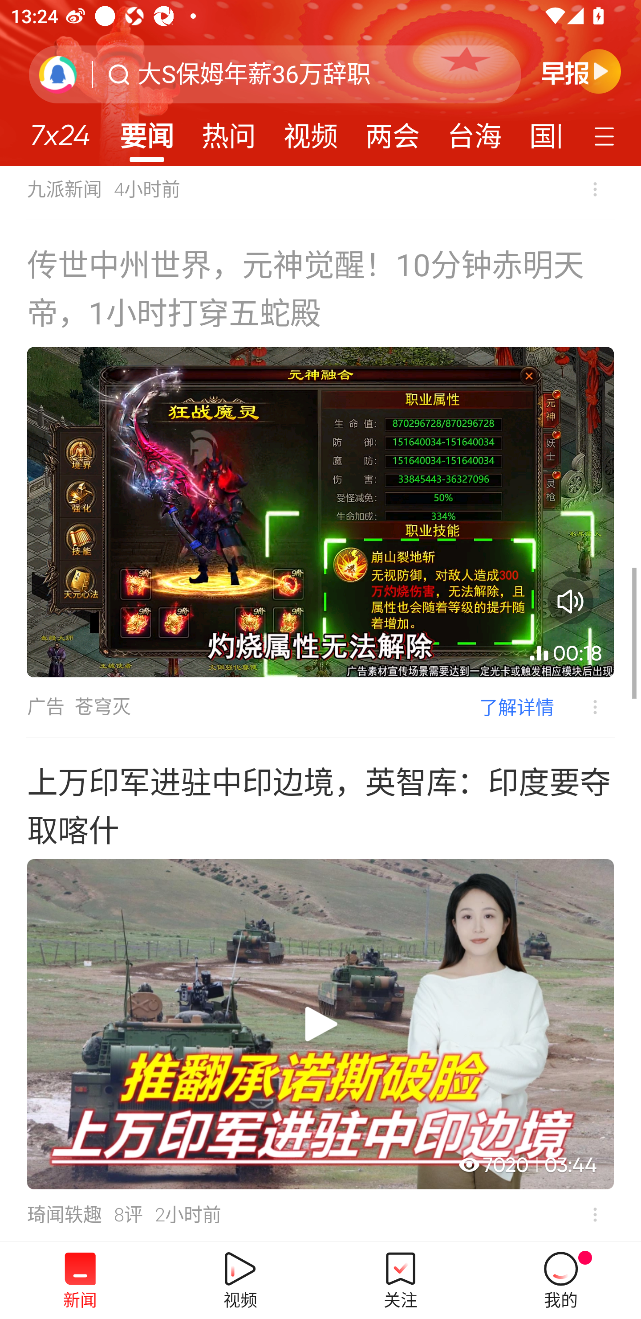  I want to click on 台海, so click(474, 131).